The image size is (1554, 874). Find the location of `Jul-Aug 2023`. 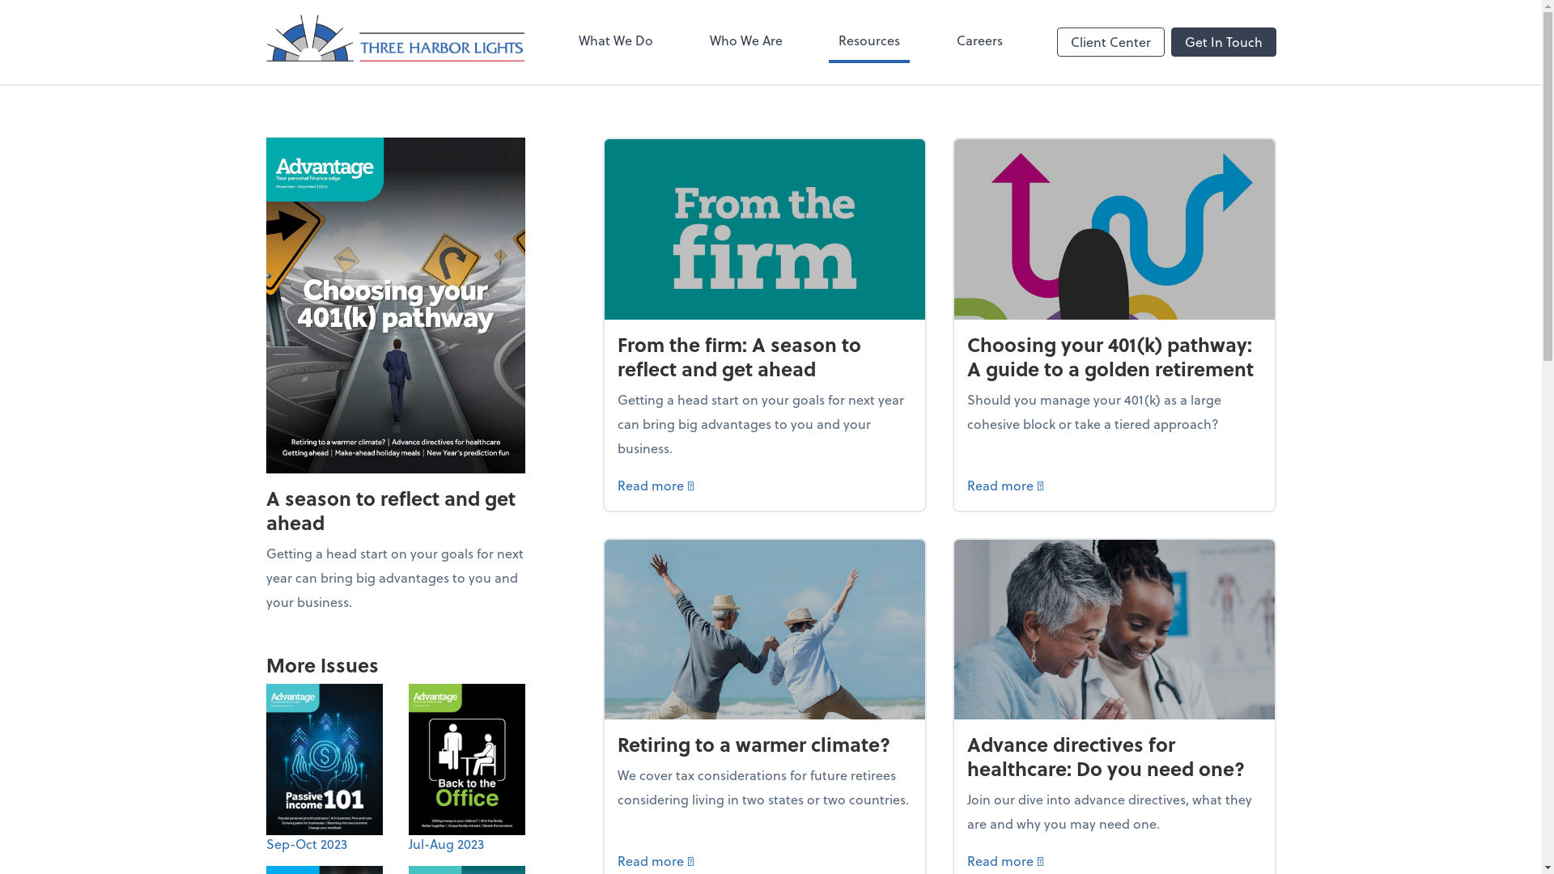

Jul-Aug 2023 is located at coordinates (466, 769).